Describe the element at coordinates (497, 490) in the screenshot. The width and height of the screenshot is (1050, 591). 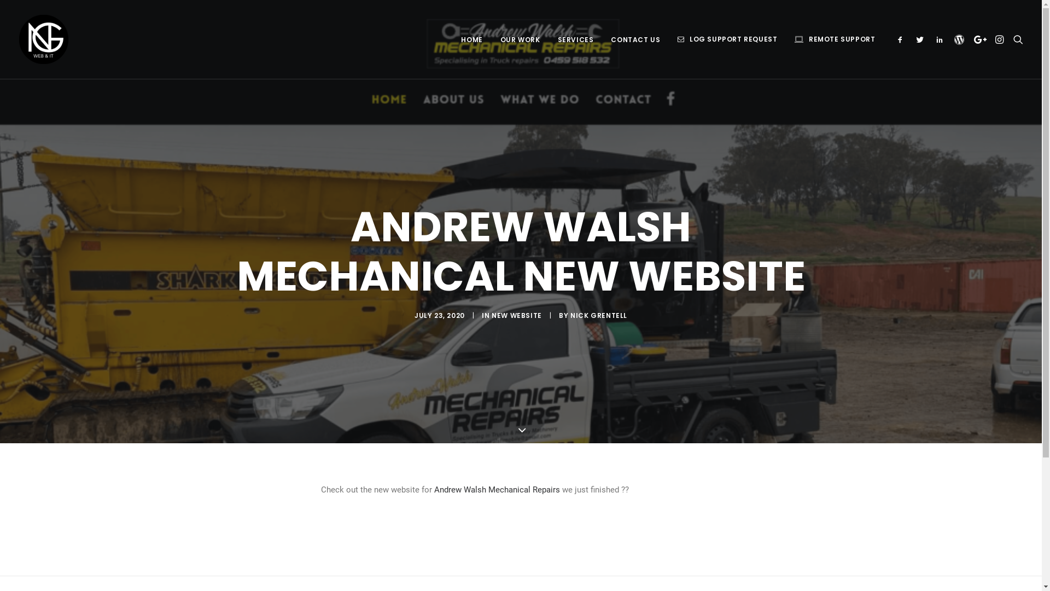
I see `Andrew Walsh Mechanical Repairs` at that location.